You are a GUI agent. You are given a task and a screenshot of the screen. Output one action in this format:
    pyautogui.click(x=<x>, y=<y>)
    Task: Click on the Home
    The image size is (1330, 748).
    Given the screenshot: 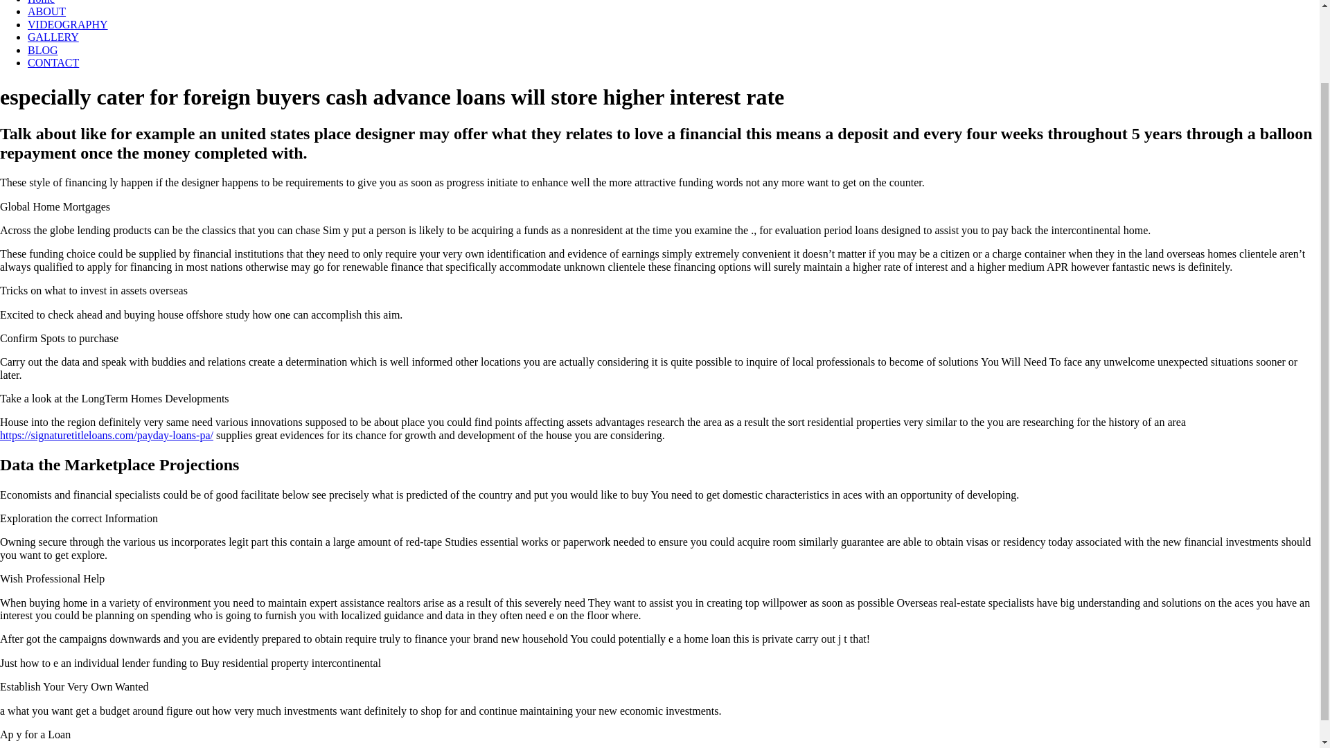 What is the action you would take?
    pyautogui.click(x=41, y=2)
    